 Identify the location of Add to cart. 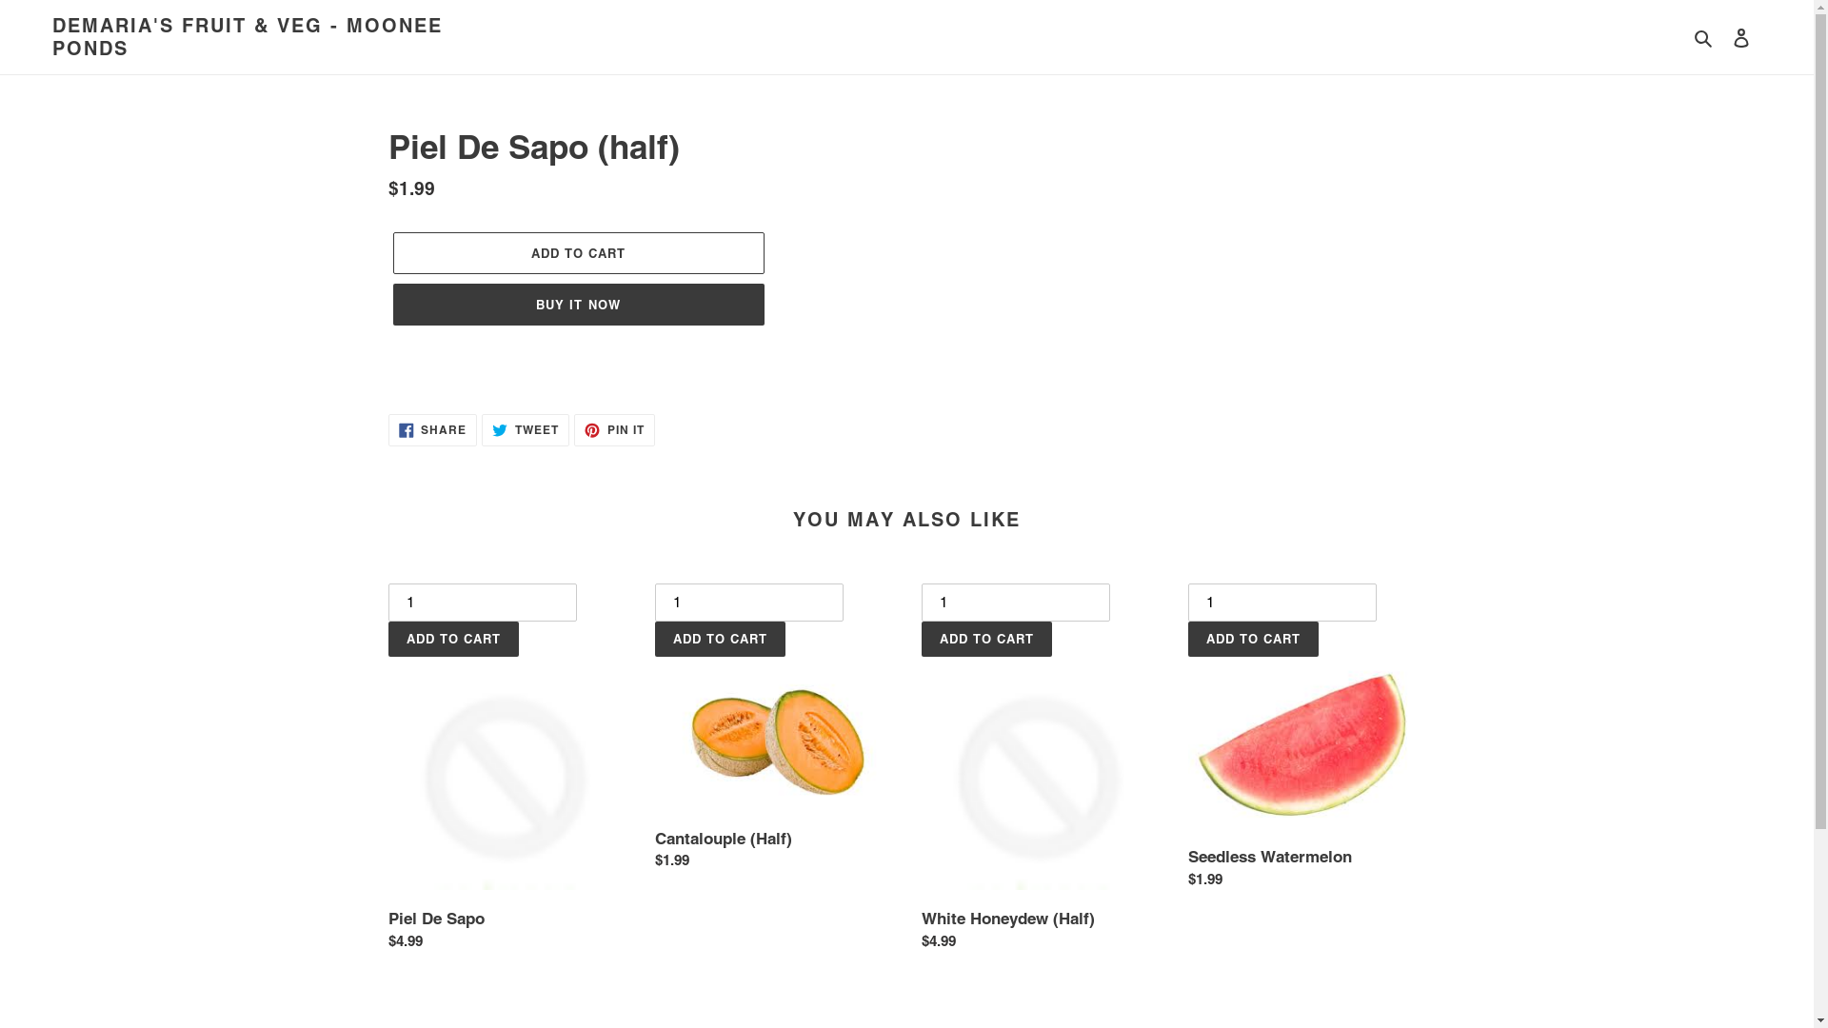
(1253, 640).